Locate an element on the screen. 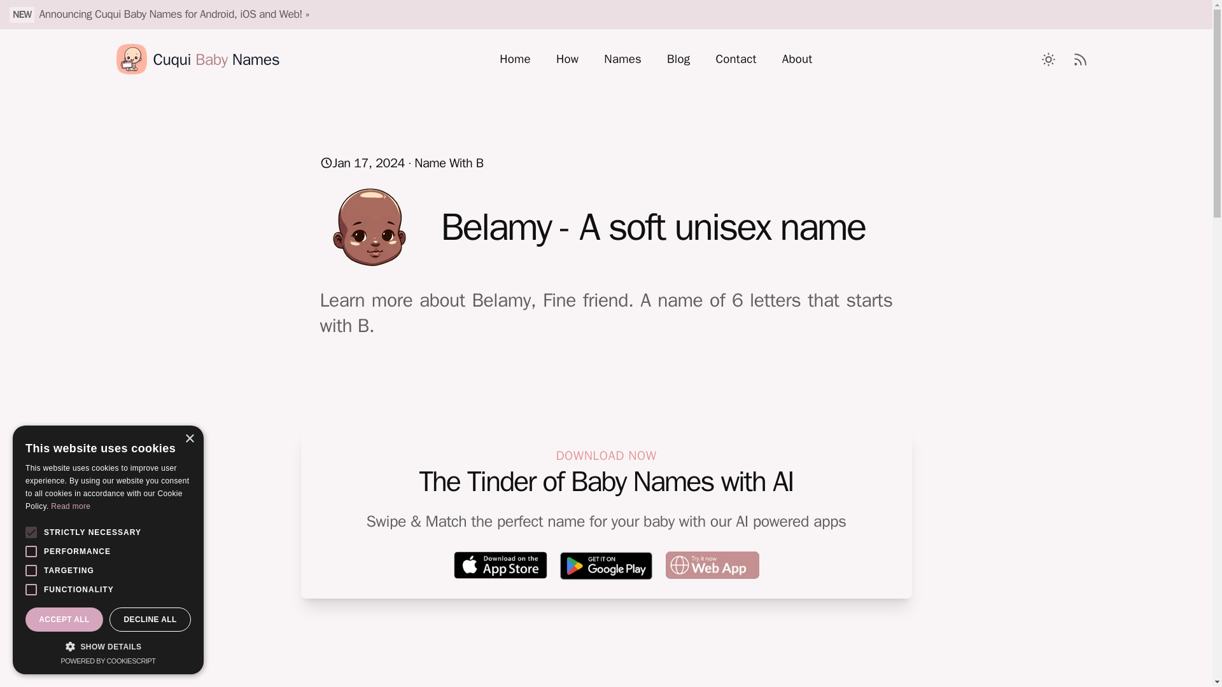 This screenshot has height=687, width=1222. How is located at coordinates (568, 59).